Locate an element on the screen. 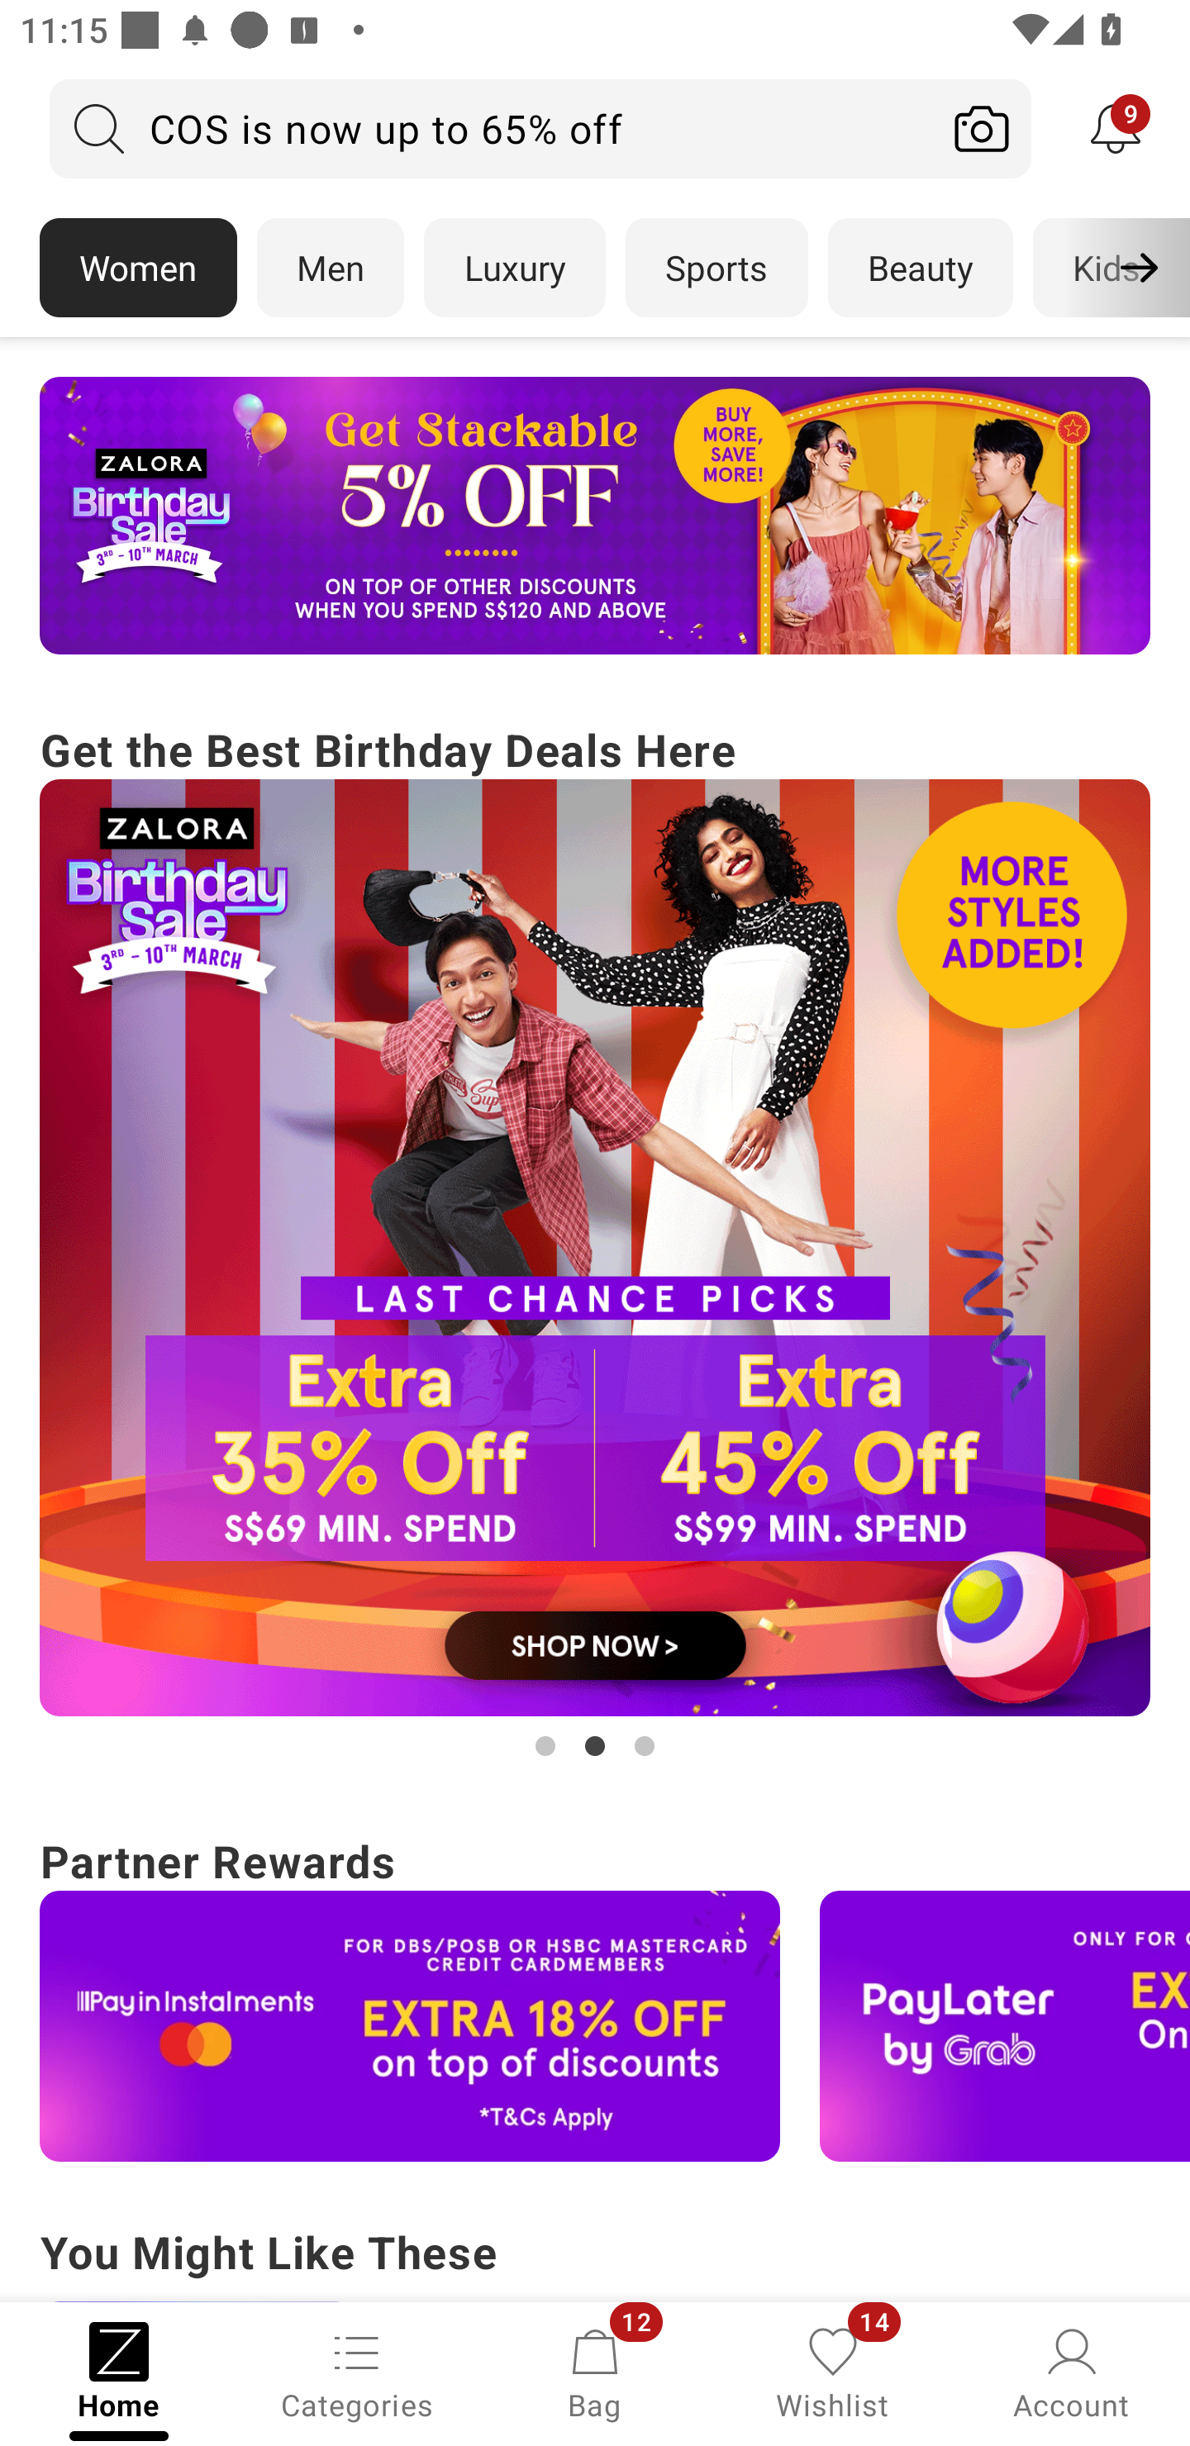 The width and height of the screenshot is (1190, 2446). Bag, 12 new notifications Bag is located at coordinates (595, 2372).